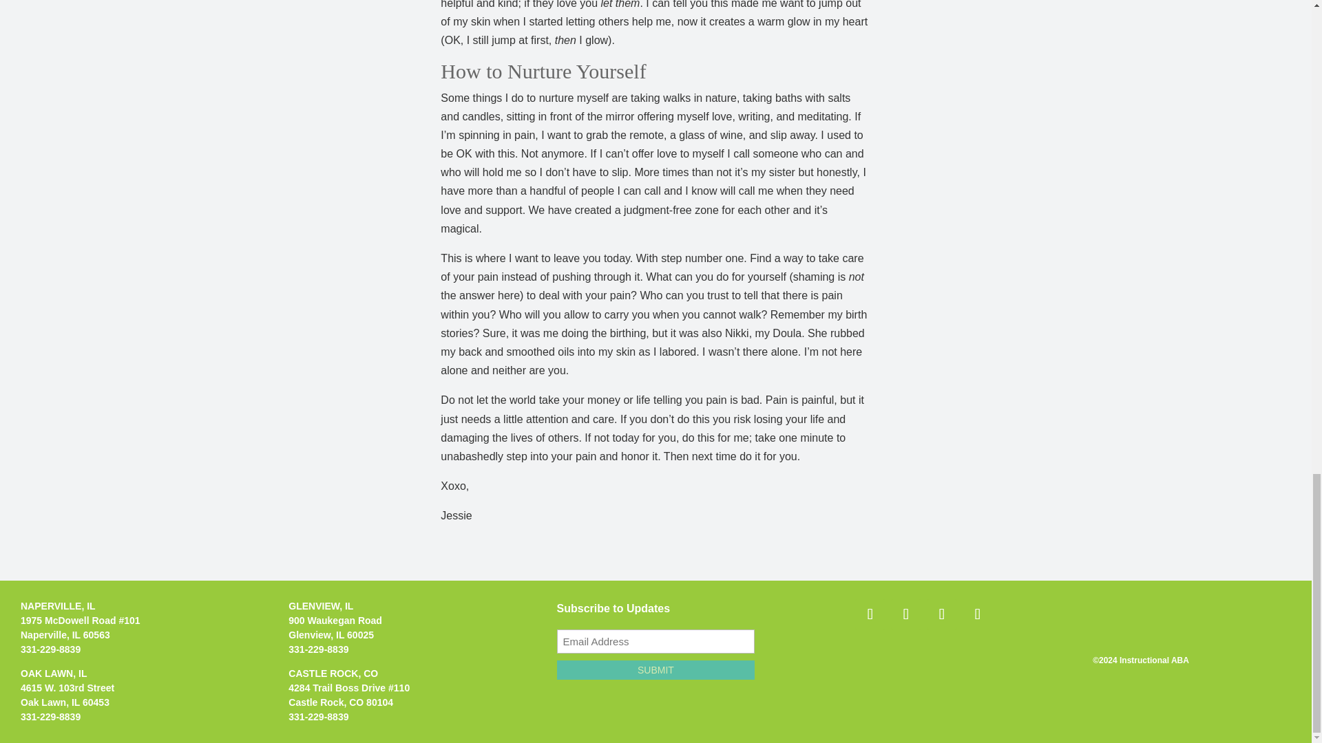  What do you see at coordinates (906, 614) in the screenshot?
I see `Follow on Instagram` at bounding box center [906, 614].